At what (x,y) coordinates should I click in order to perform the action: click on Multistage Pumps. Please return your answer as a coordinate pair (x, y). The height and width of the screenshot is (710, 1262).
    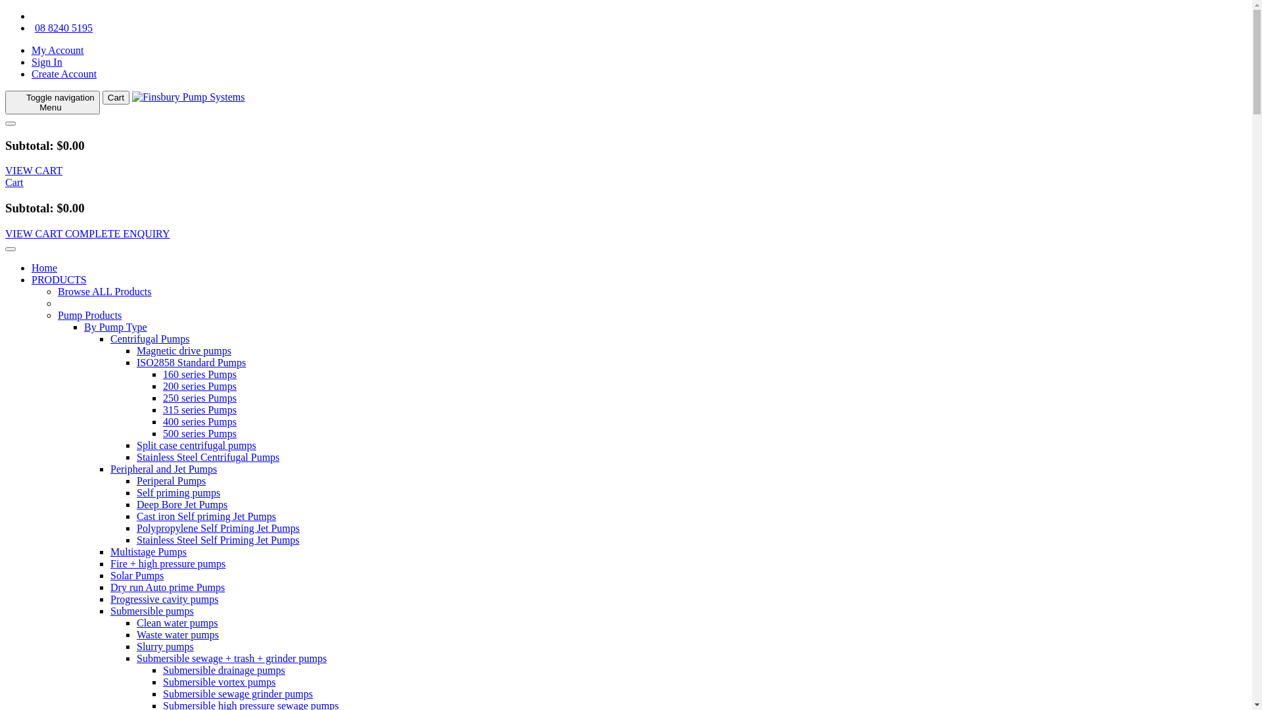
    Looking at the image, I should click on (149, 552).